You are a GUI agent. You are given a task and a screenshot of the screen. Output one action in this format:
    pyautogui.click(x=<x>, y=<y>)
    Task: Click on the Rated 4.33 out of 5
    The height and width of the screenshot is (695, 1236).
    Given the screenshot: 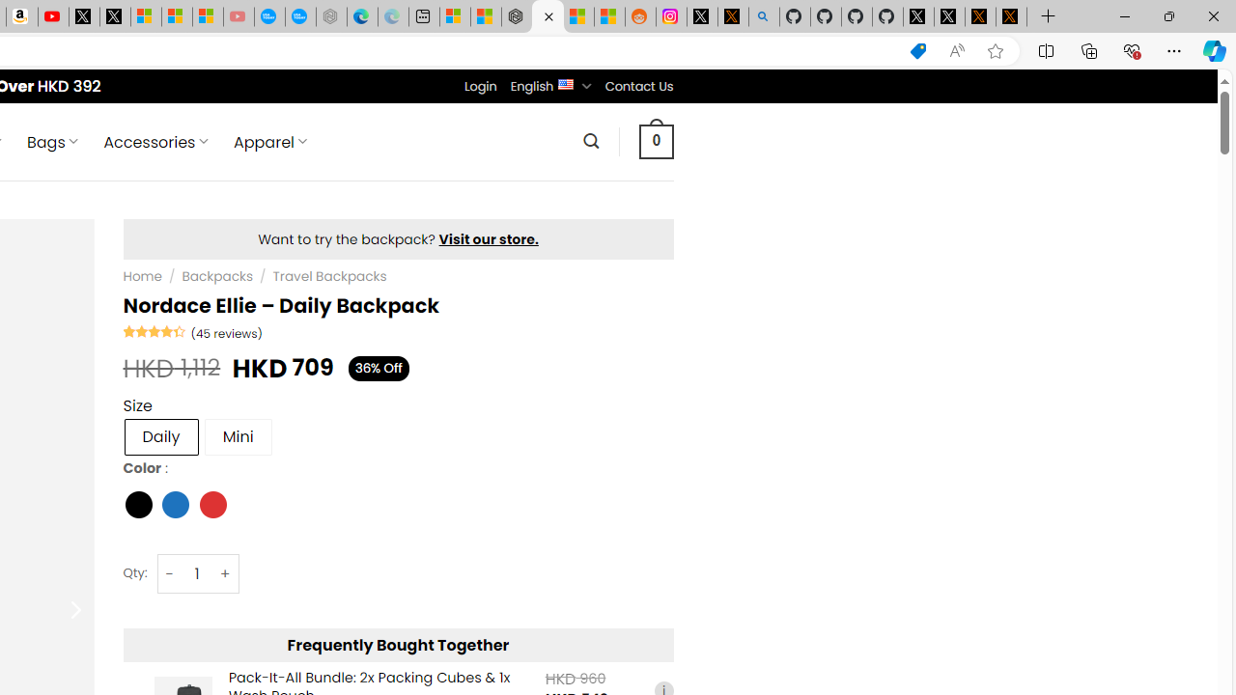 What is the action you would take?
    pyautogui.click(x=154, y=330)
    